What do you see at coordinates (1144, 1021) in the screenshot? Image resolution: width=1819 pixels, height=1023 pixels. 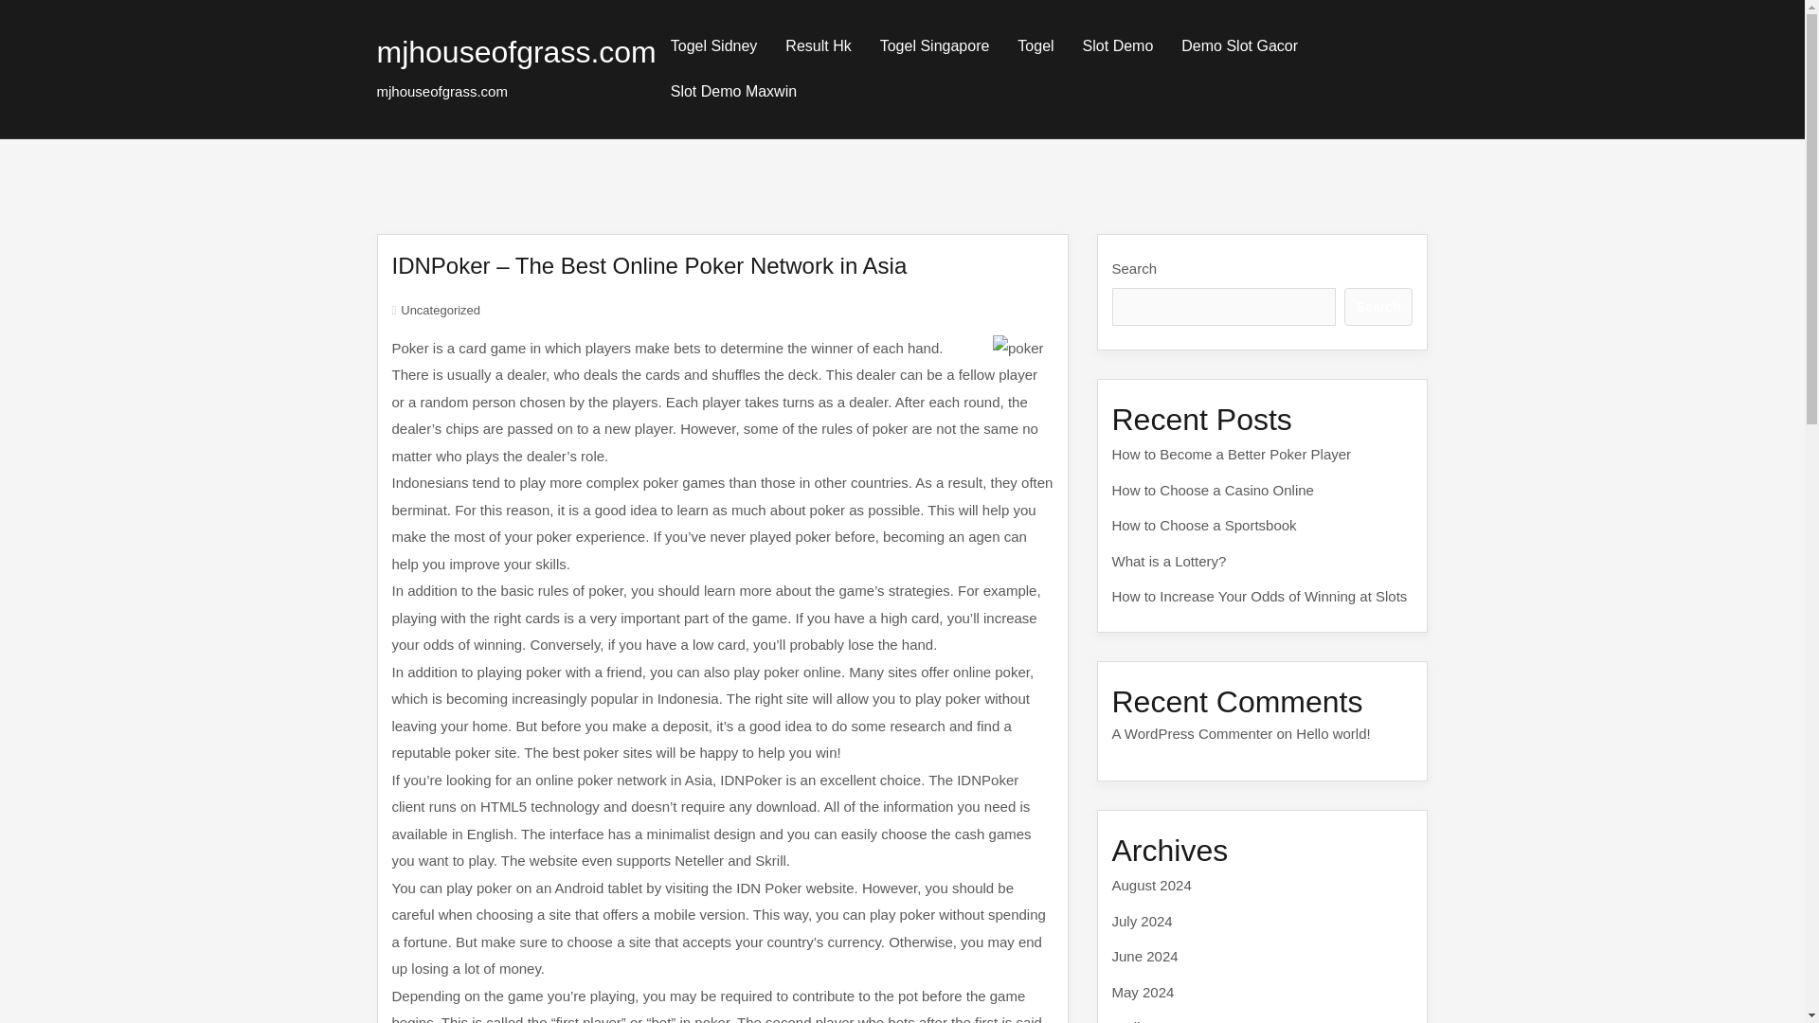 I see `April 2024` at bounding box center [1144, 1021].